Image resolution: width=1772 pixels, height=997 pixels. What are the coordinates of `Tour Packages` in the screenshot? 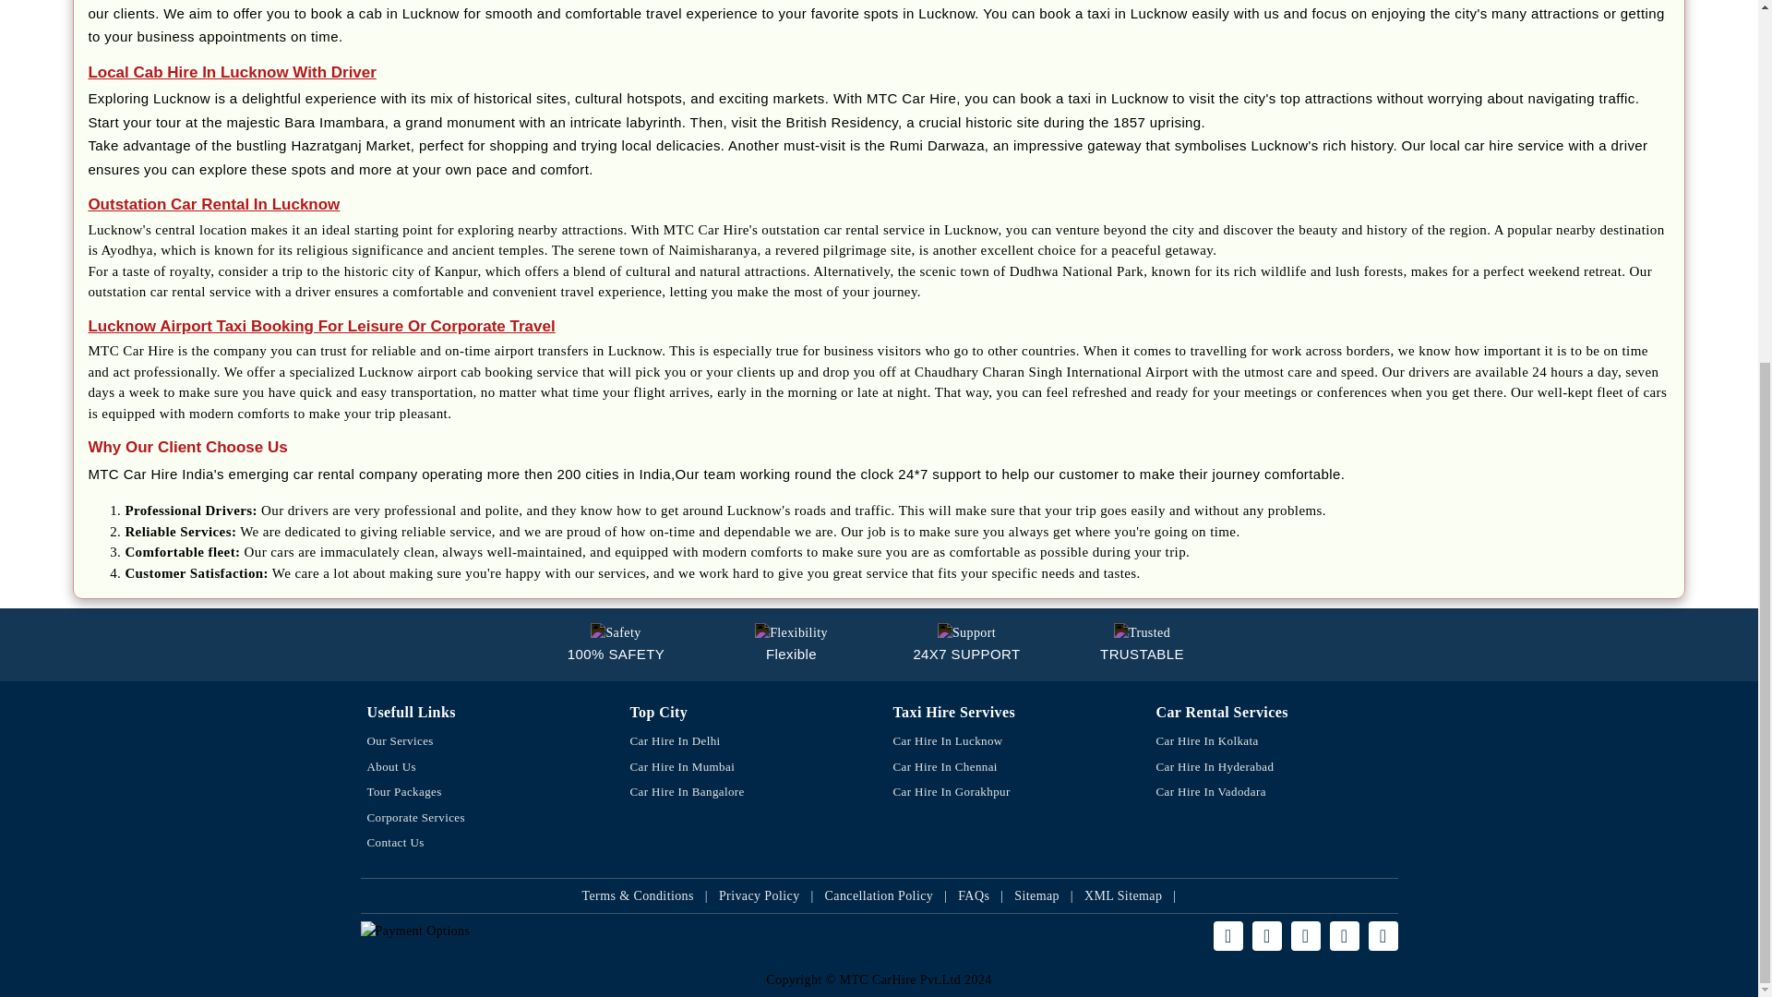 It's located at (484, 791).